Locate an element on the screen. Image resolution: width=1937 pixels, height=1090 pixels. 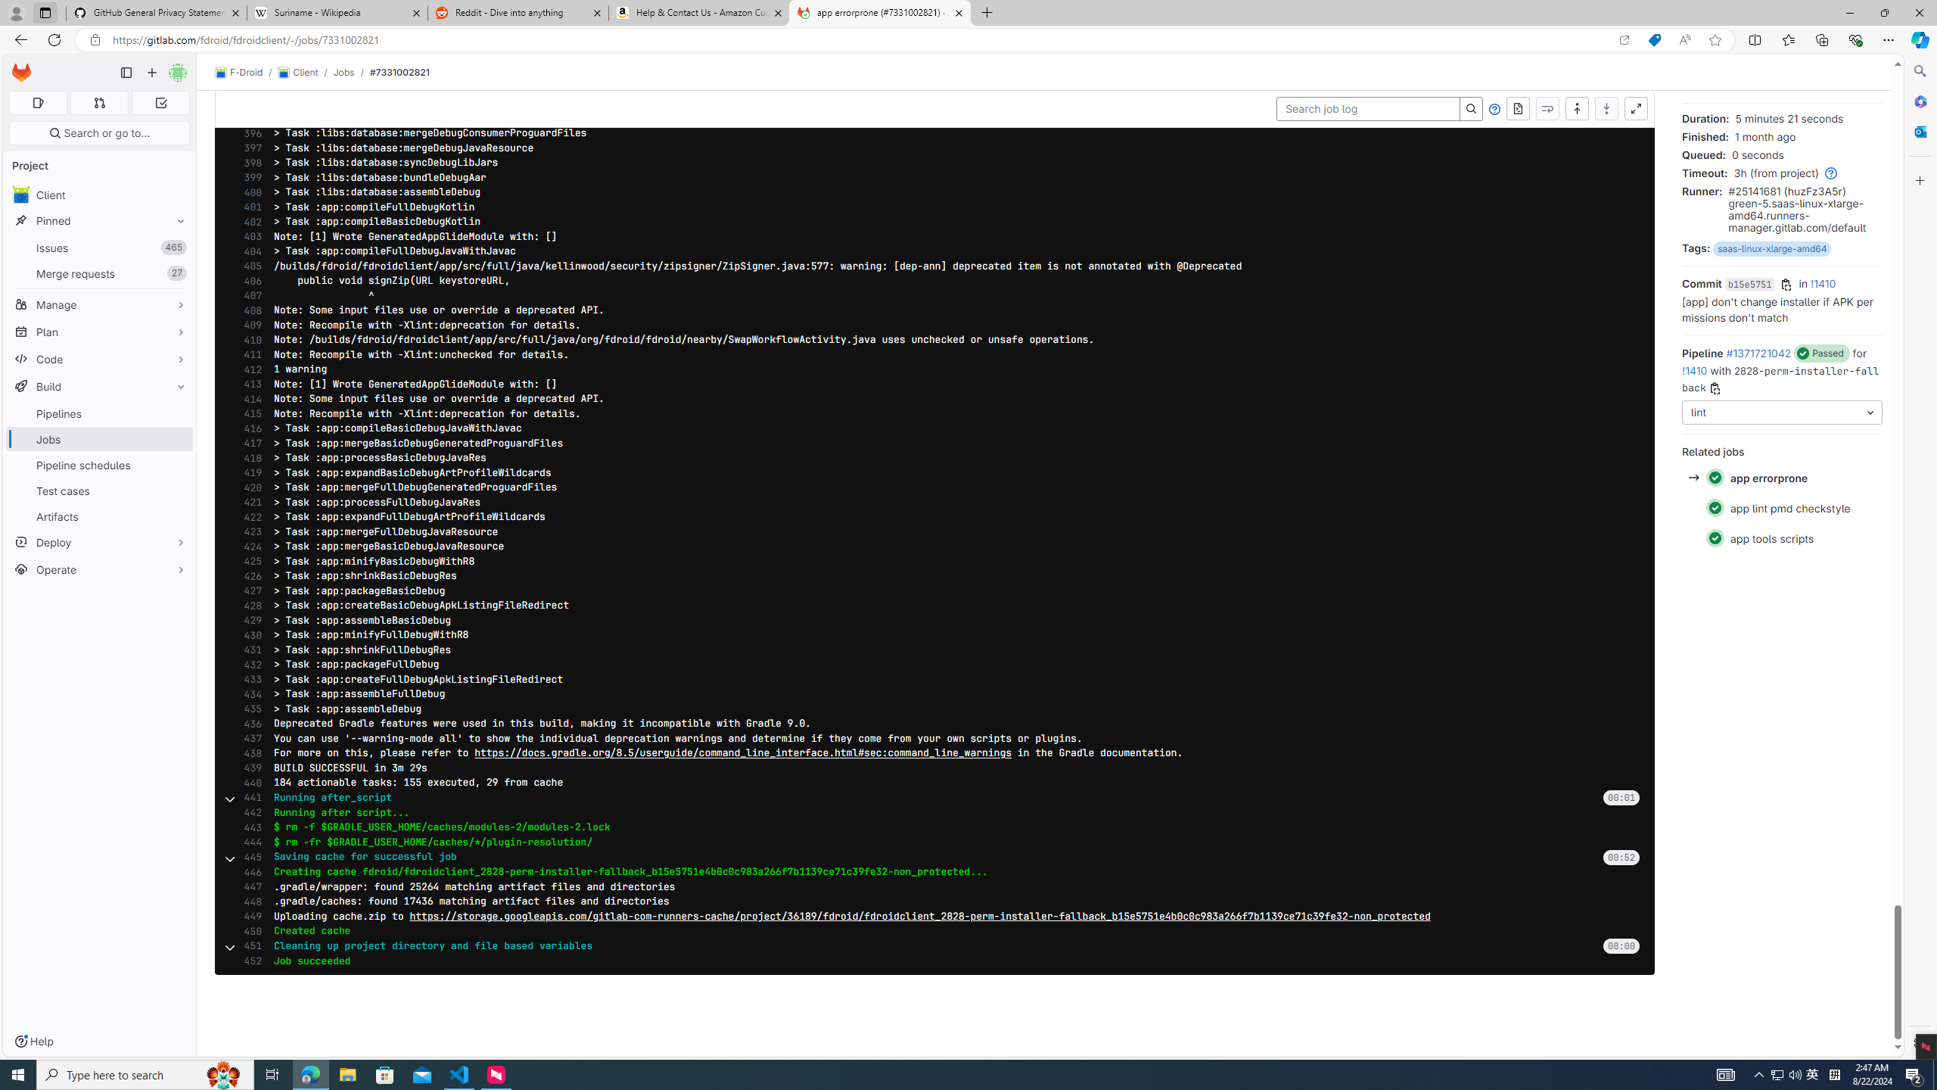
Client is located at coordinates (297, 73).